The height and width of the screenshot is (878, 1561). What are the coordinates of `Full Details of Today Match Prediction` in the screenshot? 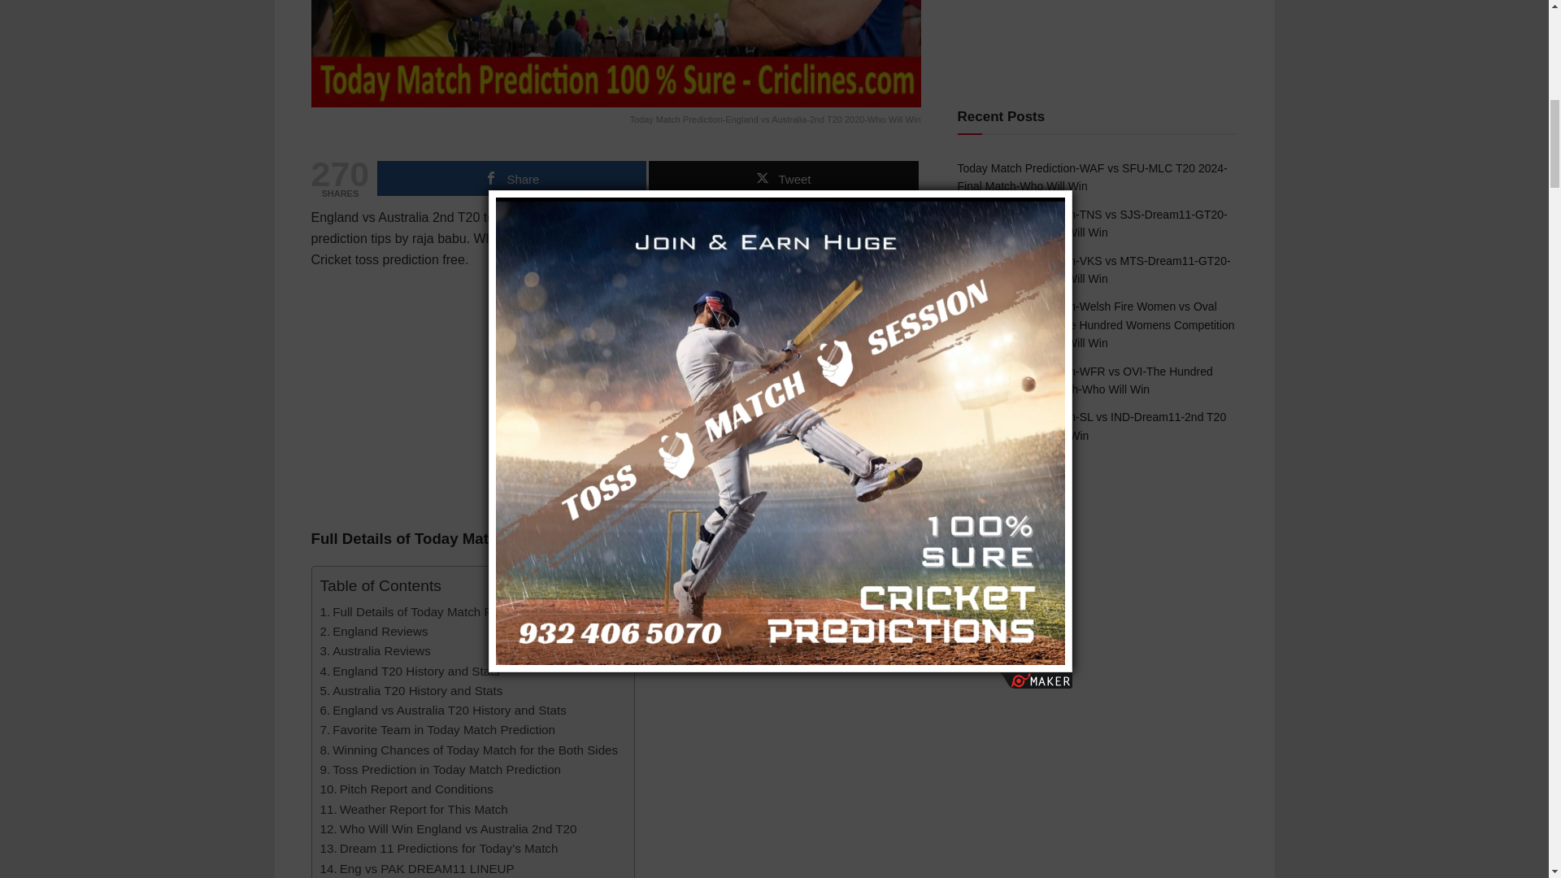 It's located at (429, 611).